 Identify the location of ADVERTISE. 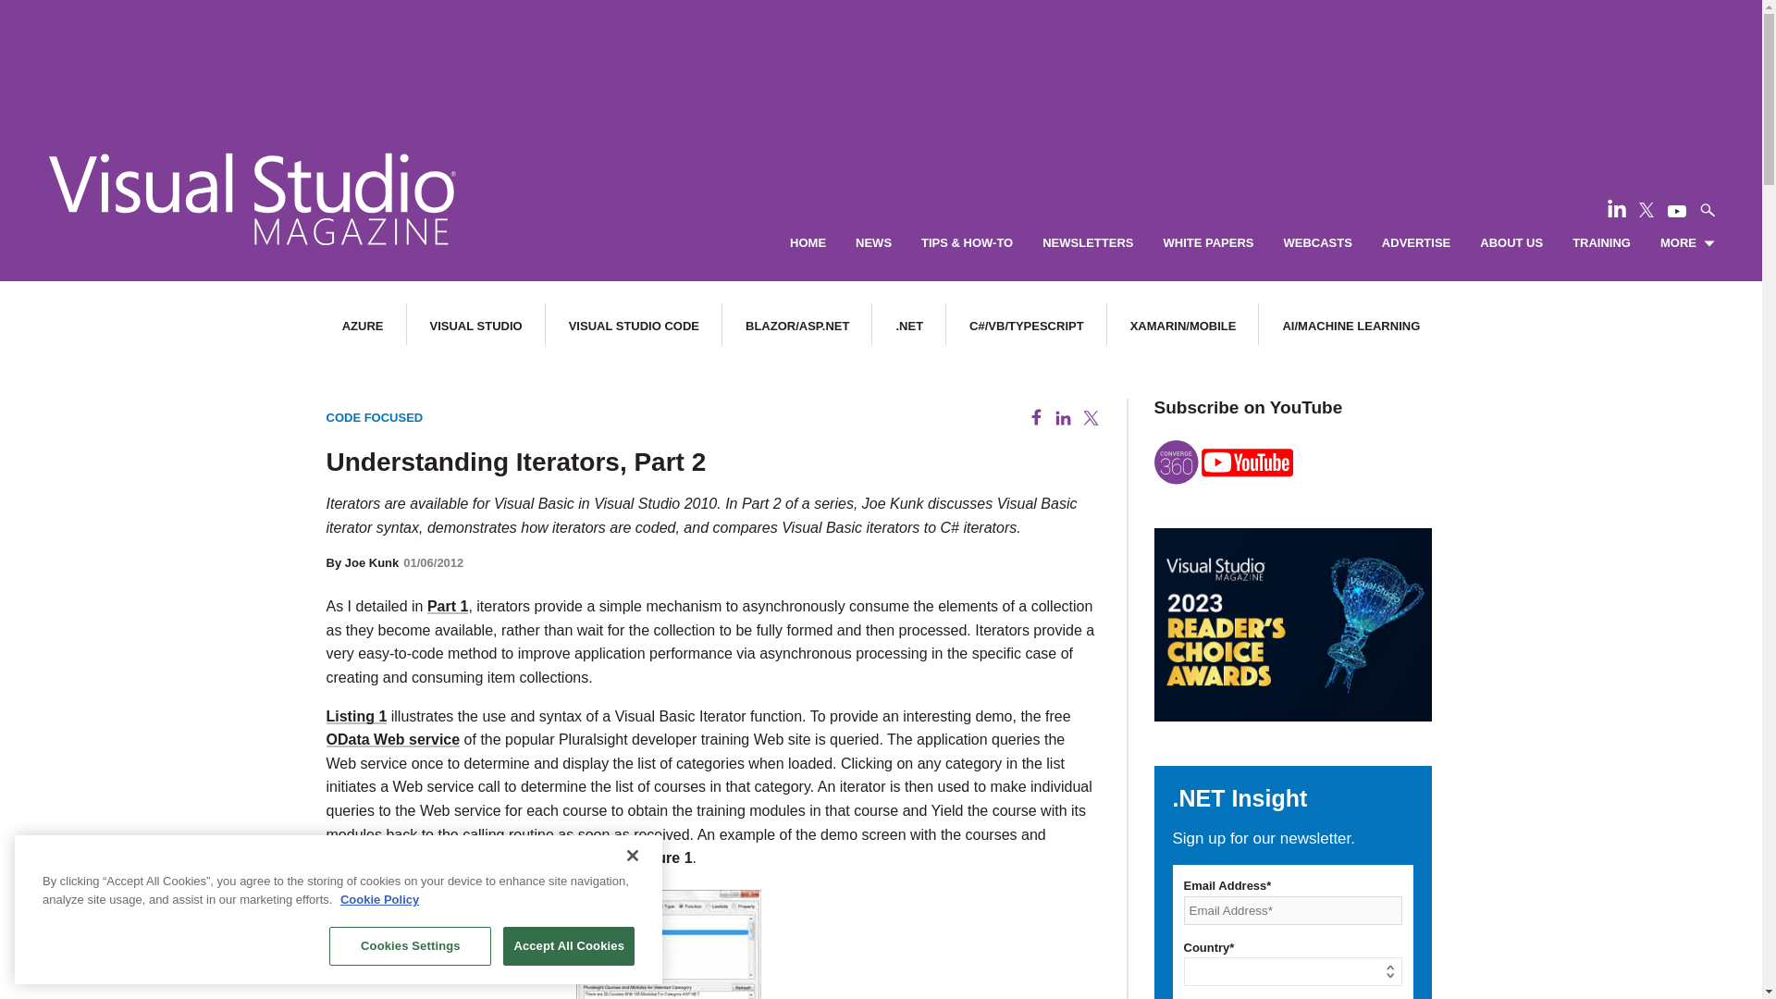
(1415, 243).